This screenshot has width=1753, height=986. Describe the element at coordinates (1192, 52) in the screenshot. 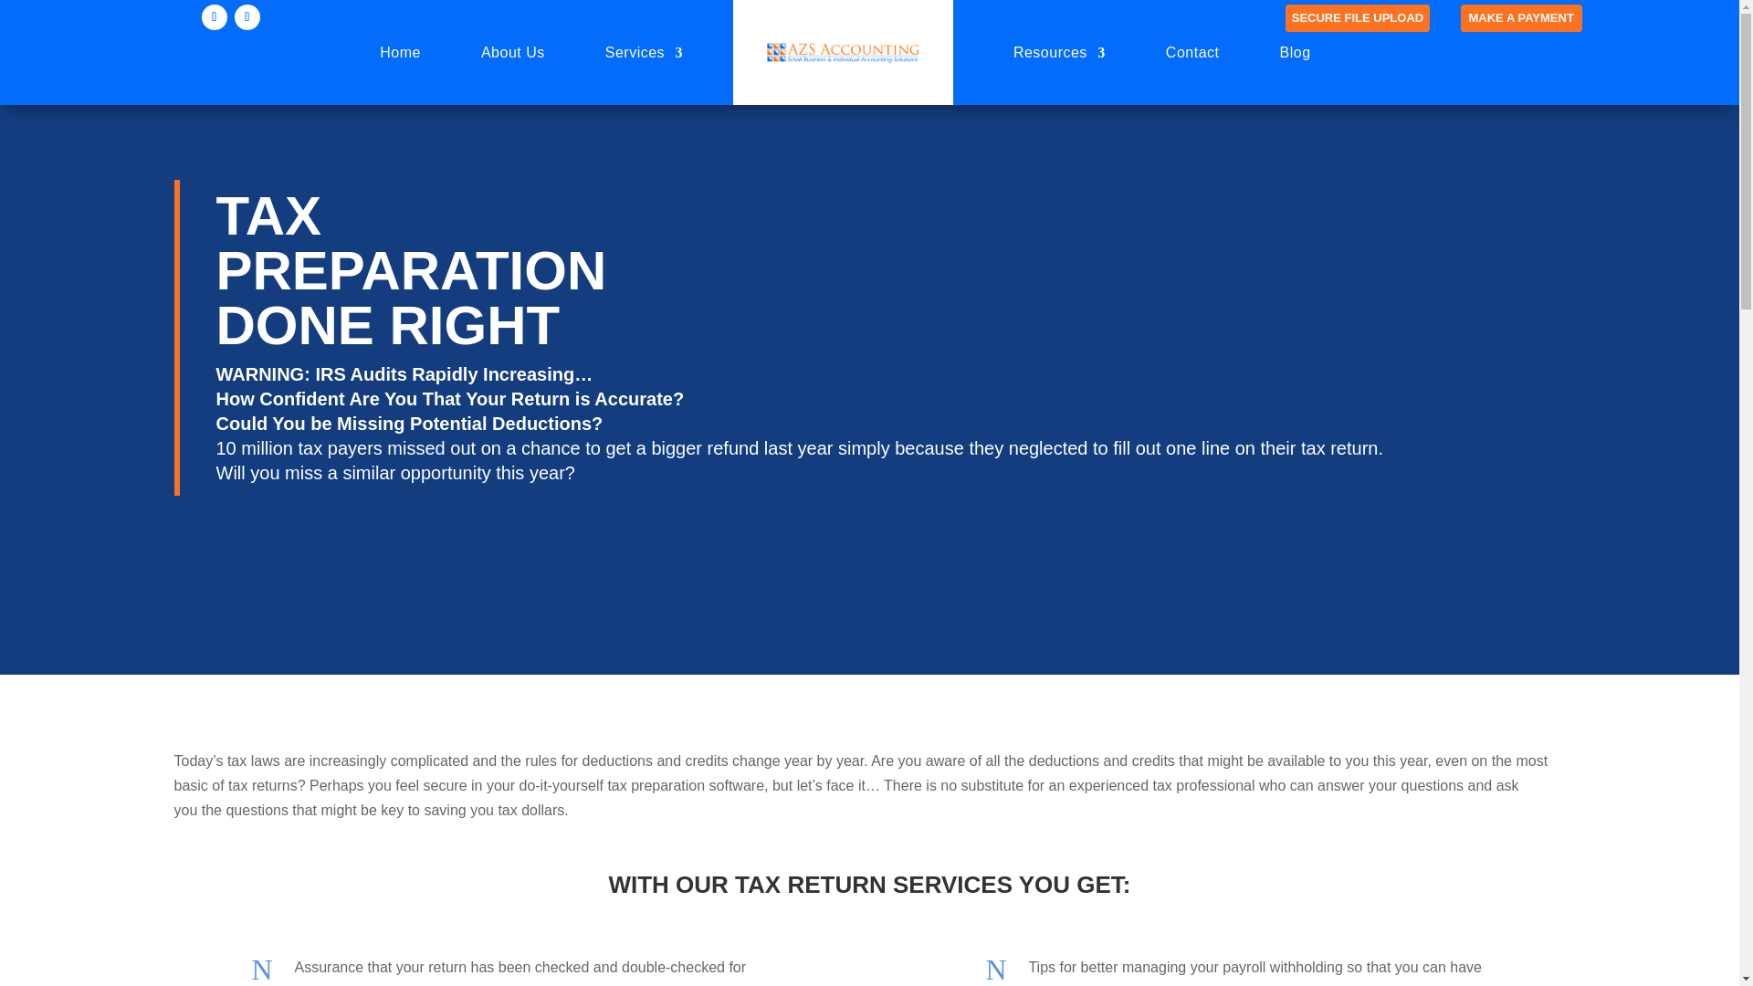

I see `Contact` at that location.